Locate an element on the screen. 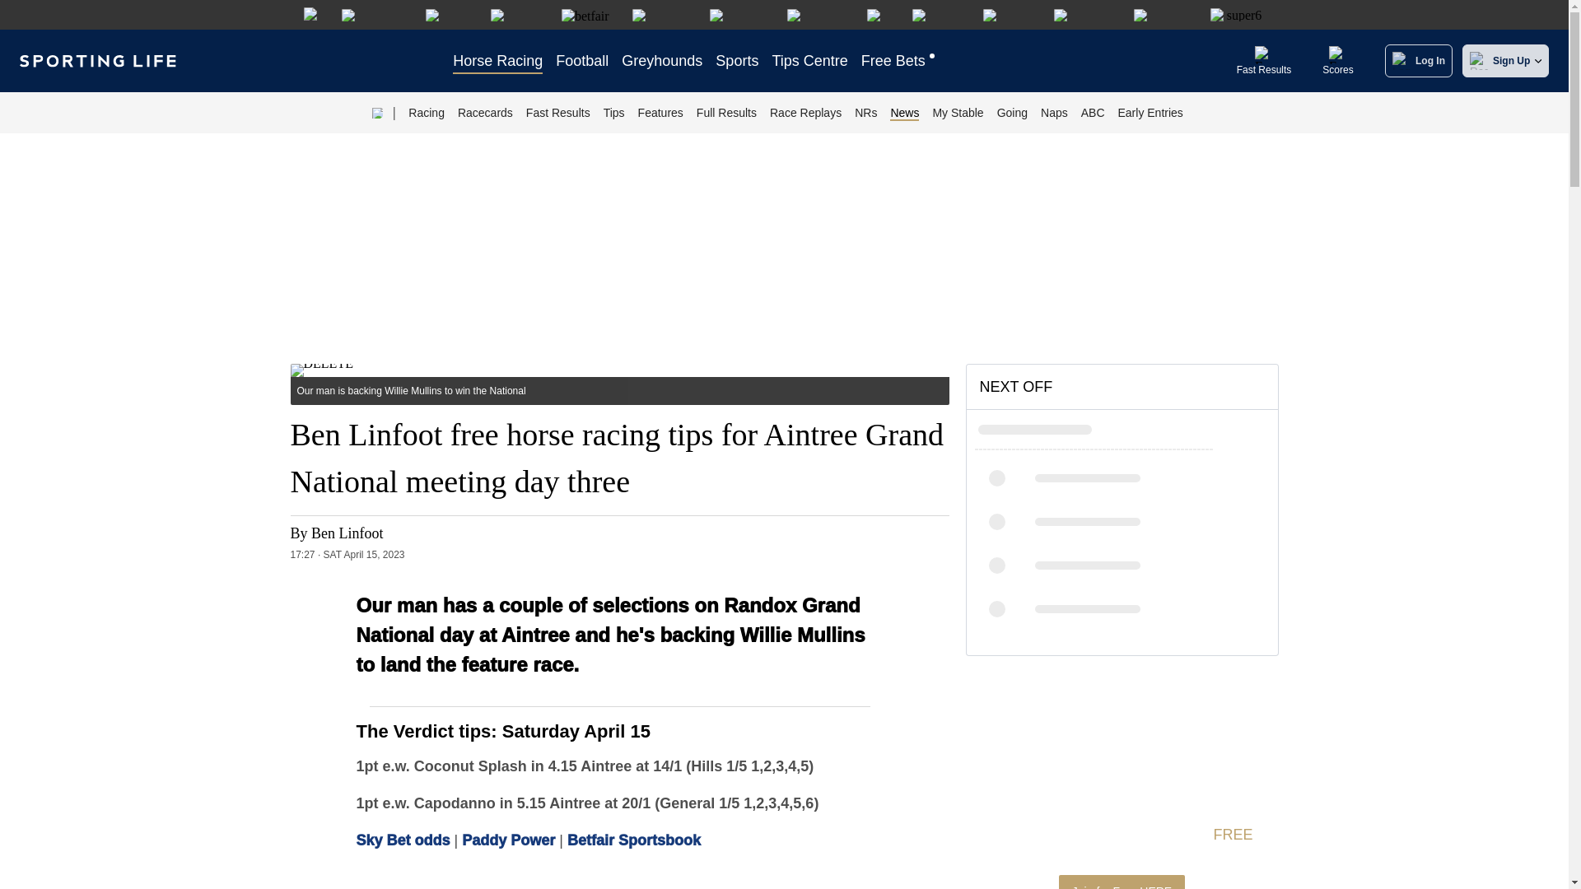 The width and height of the screenshot is (1581, 889). Fast Results is located at coordinates (1263, 54).